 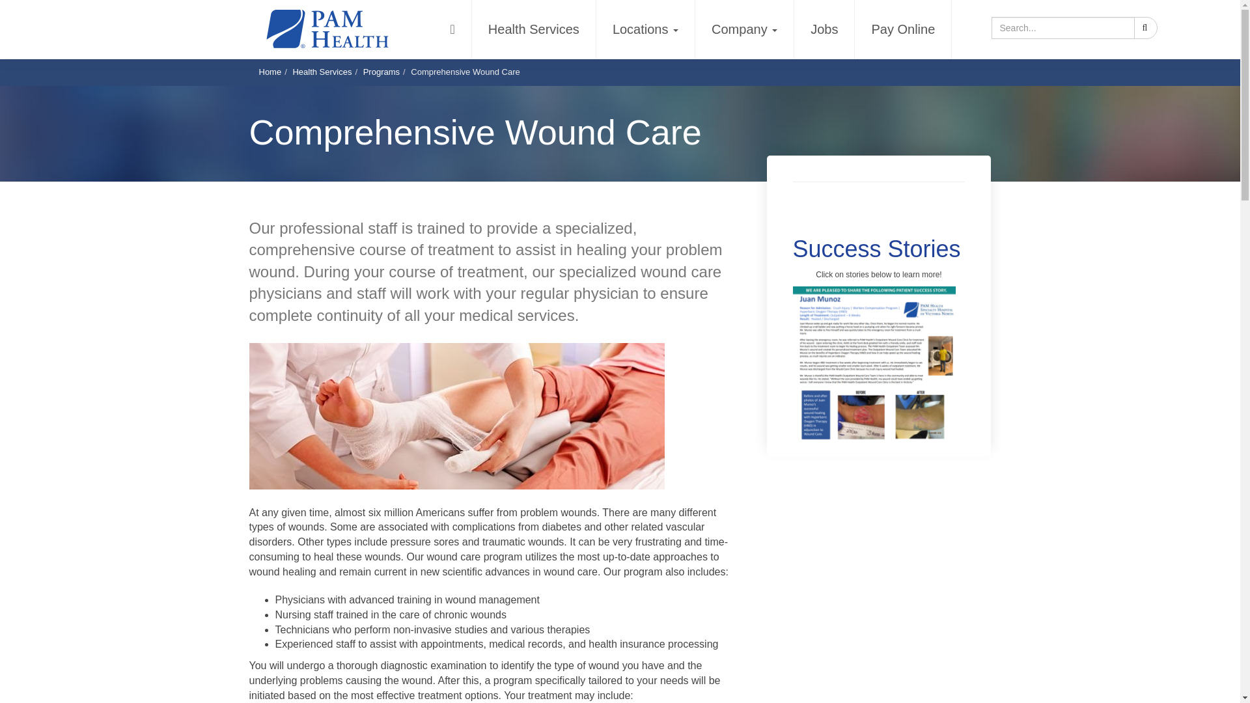 What do you see at coordinates (824, 29) in the screenshot?
I see `Jobs` at bounding box center [824, 29].